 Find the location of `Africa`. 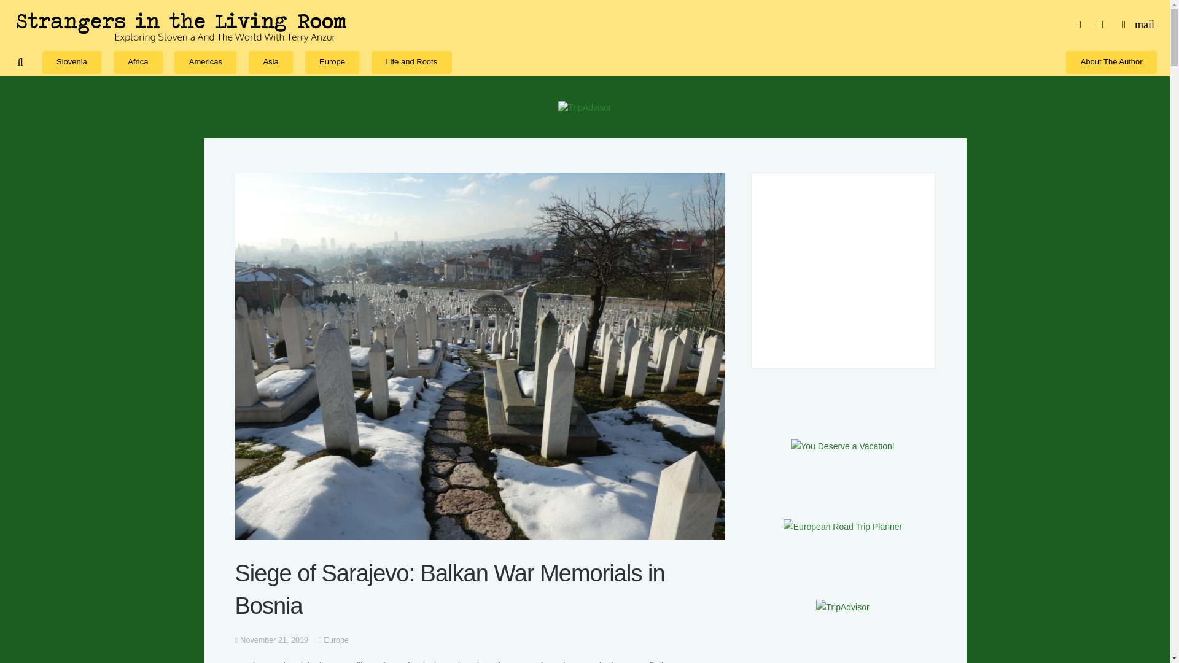

Africa is located at coordinates (138, 61).